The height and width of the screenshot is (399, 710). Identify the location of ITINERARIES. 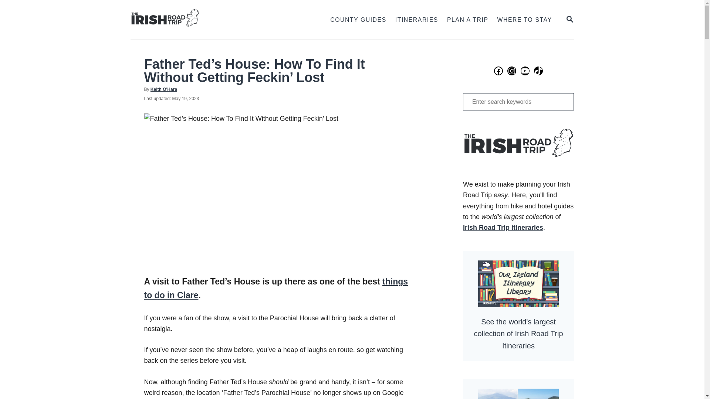
(206, 20).